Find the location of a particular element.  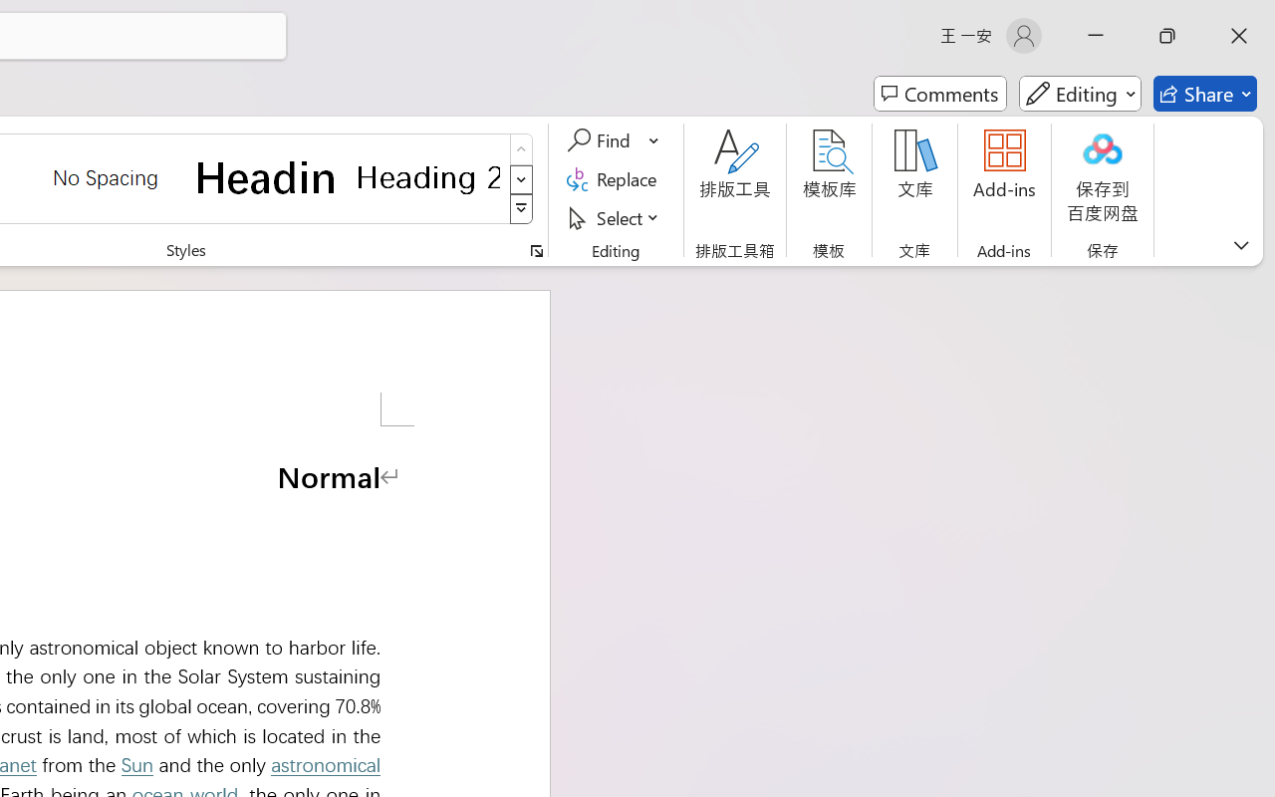

Row Down is located at coordinates (522, 179).